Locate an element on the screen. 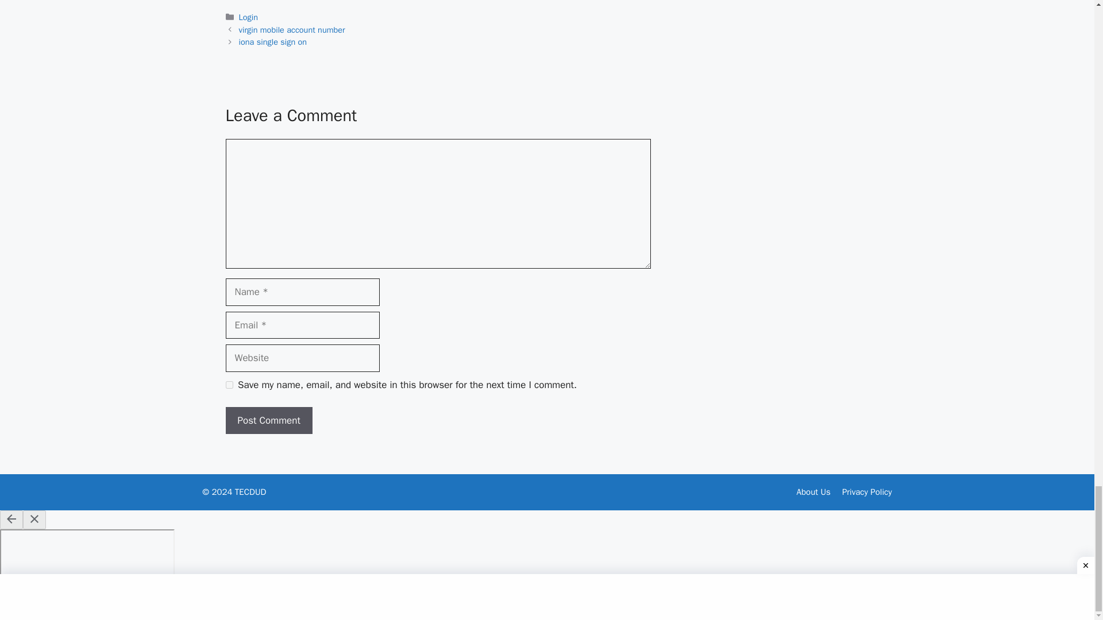 Image resolution: width=1103 pixels, height=620 pixels. iona single sign on is located at coordinates (273, 41).